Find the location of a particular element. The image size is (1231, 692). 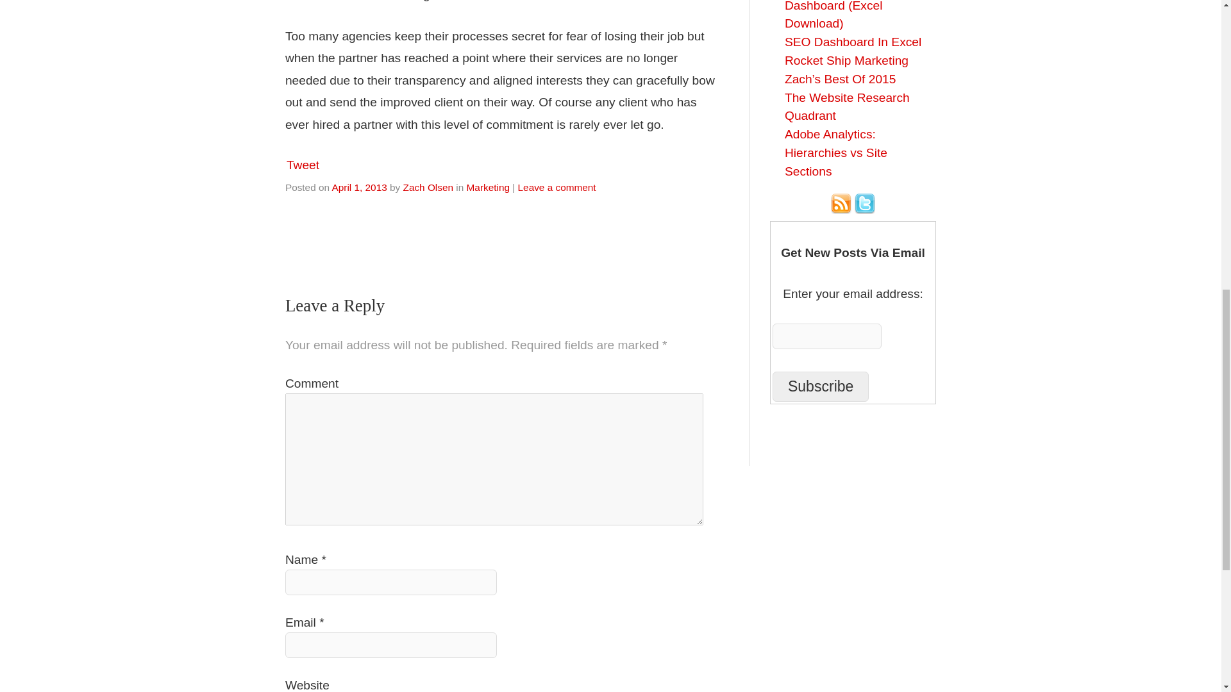

Marketing is located at coordinates (487, 187).